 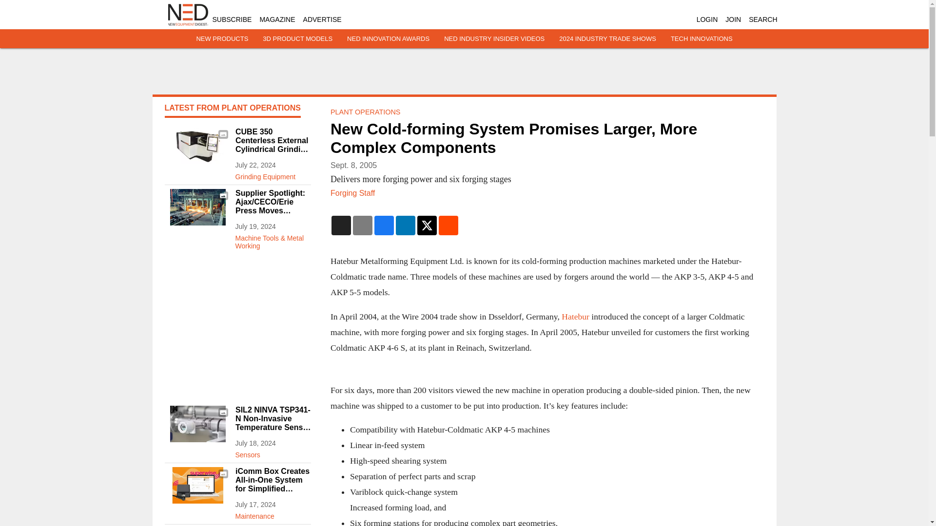 What do you see at coordinates (733, 19) in the screenshot?
I see `JOIN` at bounding box center [733, 19].